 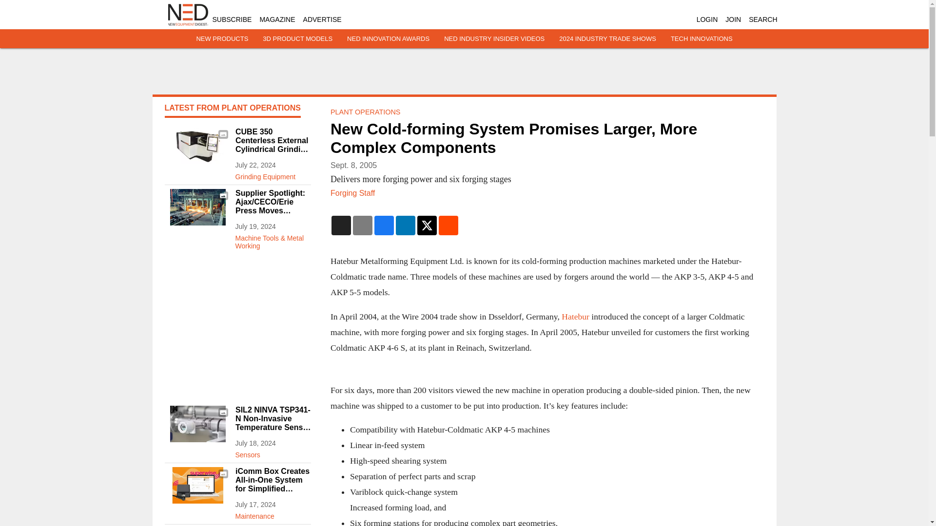 What do you see at coordinates (733, 19) in the screenshot?
I see `JOIN` at bounding box center [733, 19].